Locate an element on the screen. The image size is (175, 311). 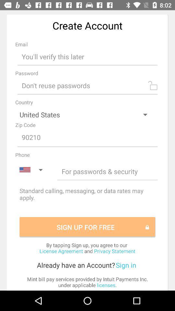
input zip code is located at coordinates (87, 138).